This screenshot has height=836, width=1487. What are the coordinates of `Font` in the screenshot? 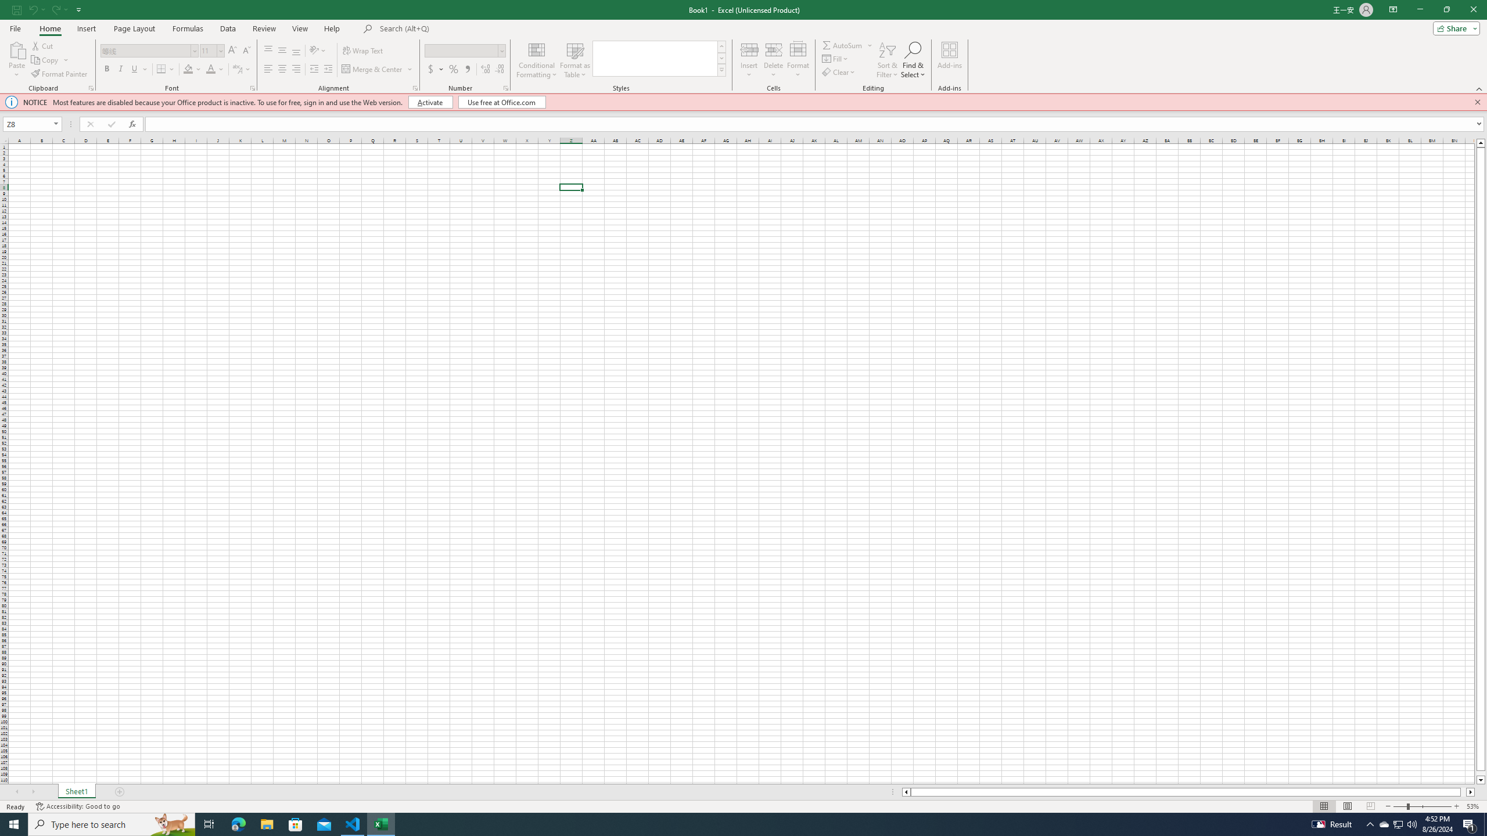 It's located at (145, 50).